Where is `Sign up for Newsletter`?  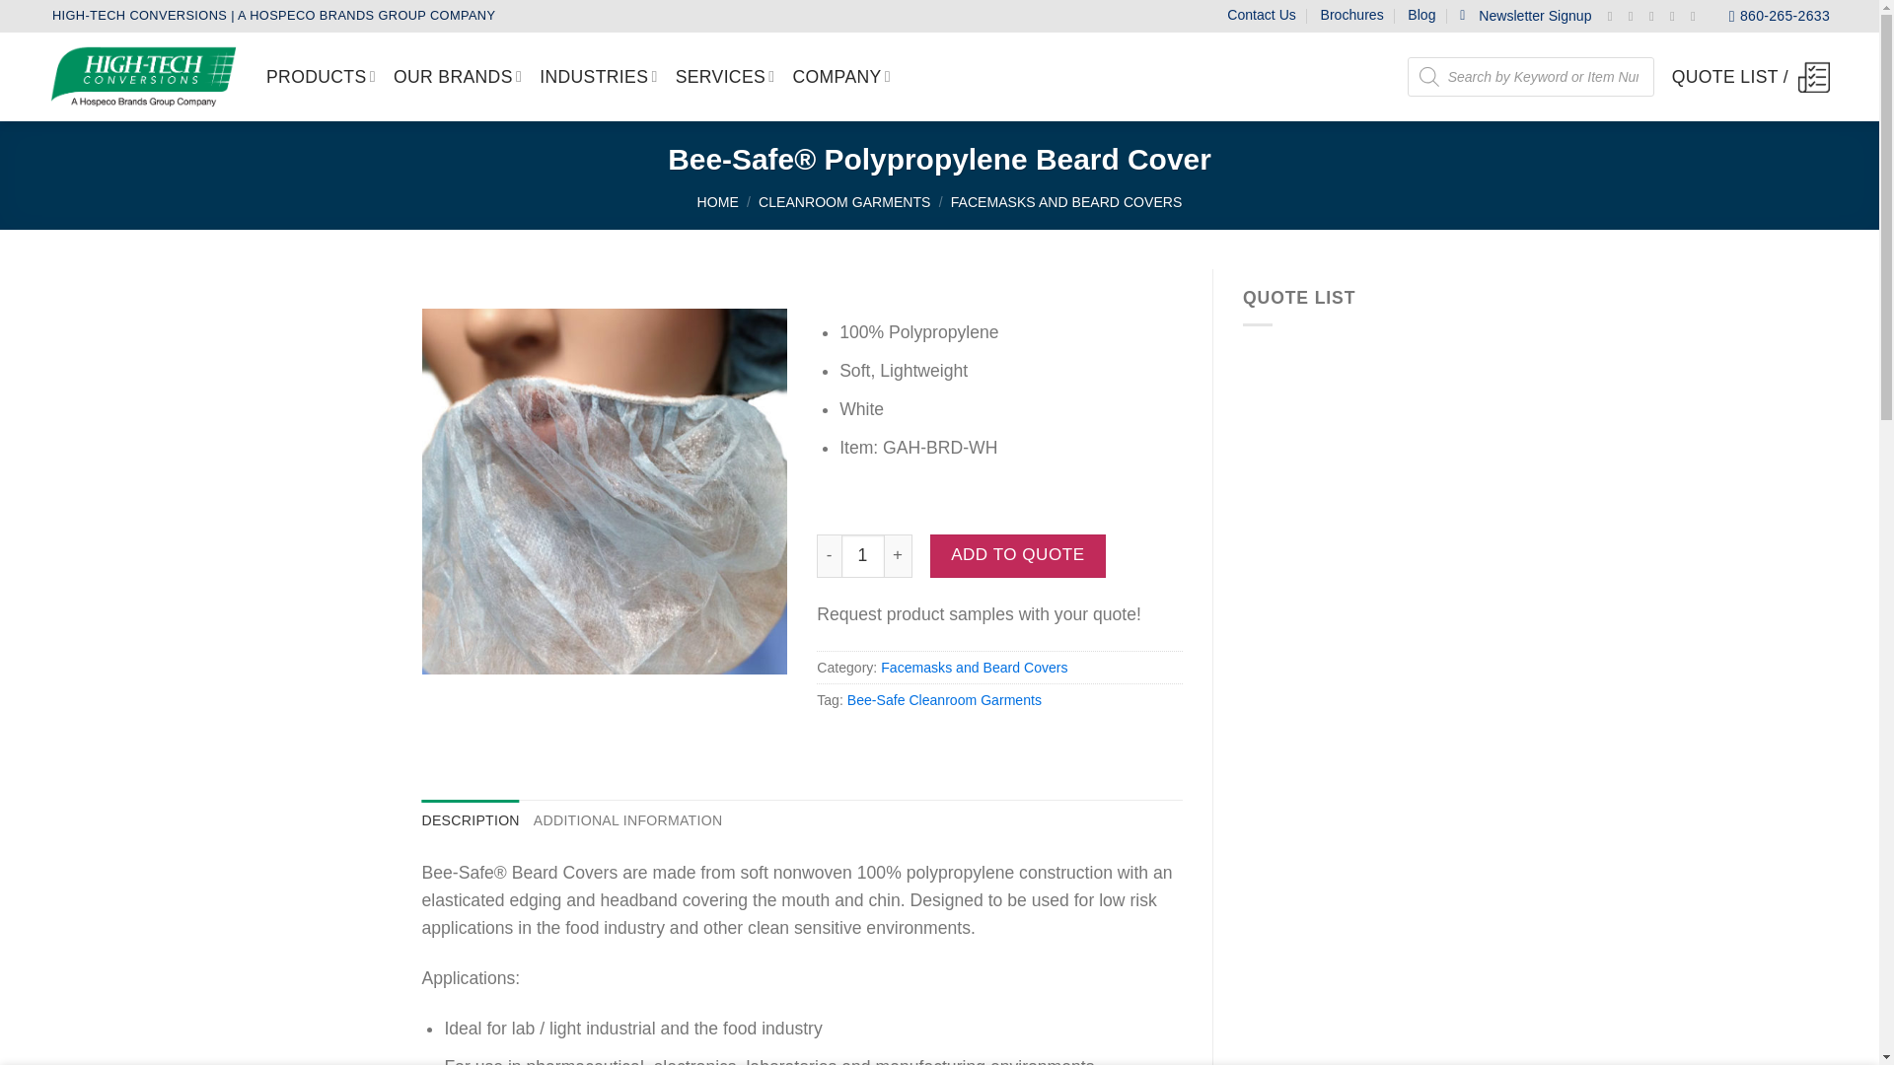 Sign up for Newsletter is located at coordinates (1525, 16).